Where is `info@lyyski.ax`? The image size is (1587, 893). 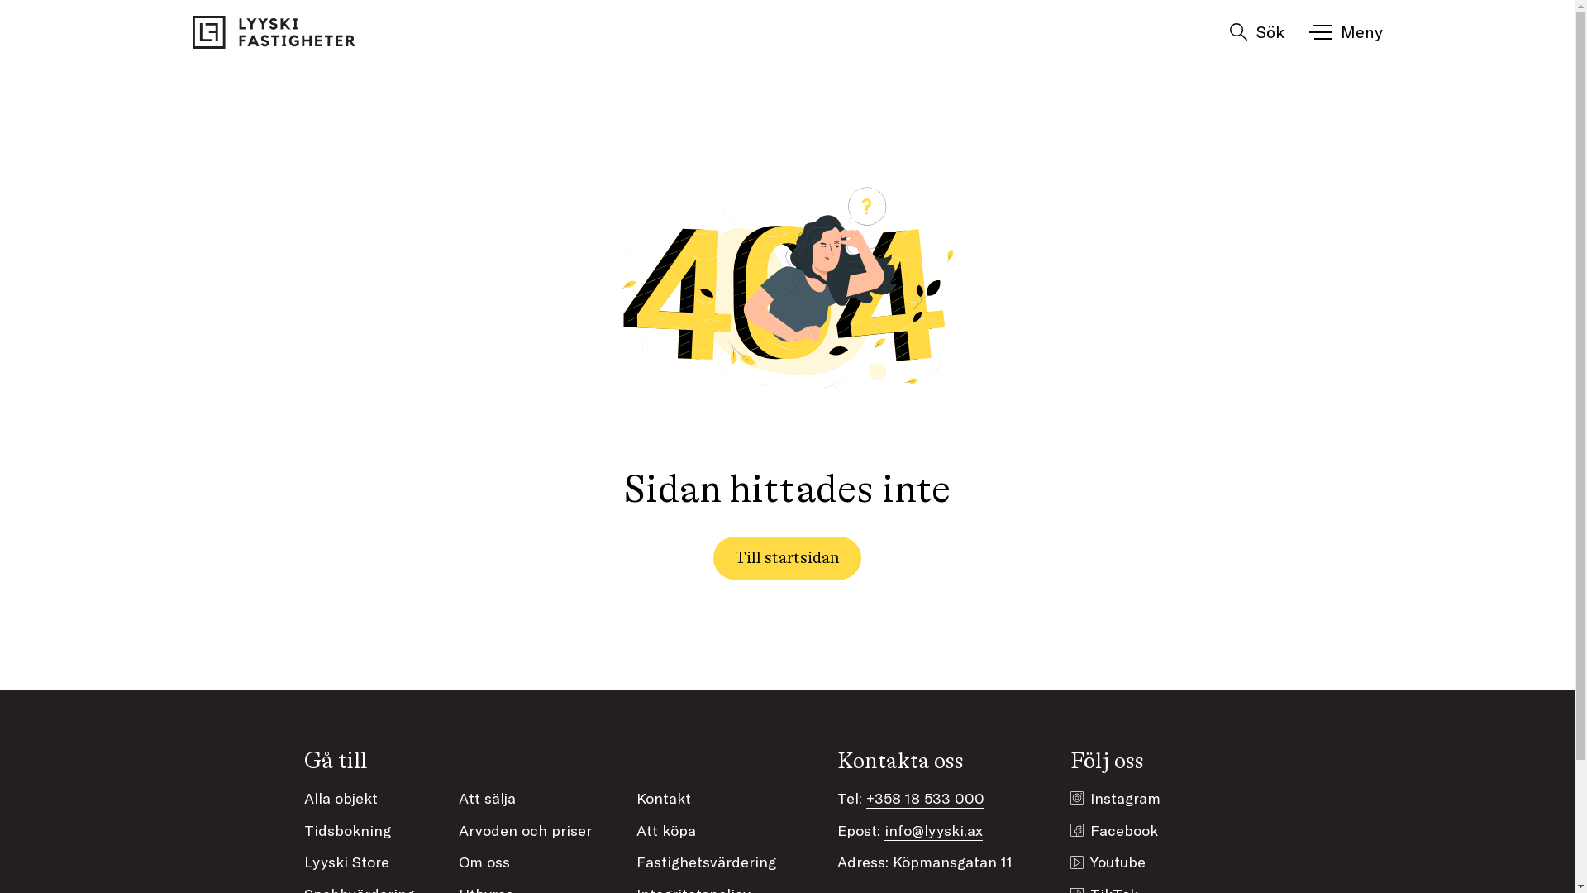
info@lyyski.ax is located at coordinates (934, 830).